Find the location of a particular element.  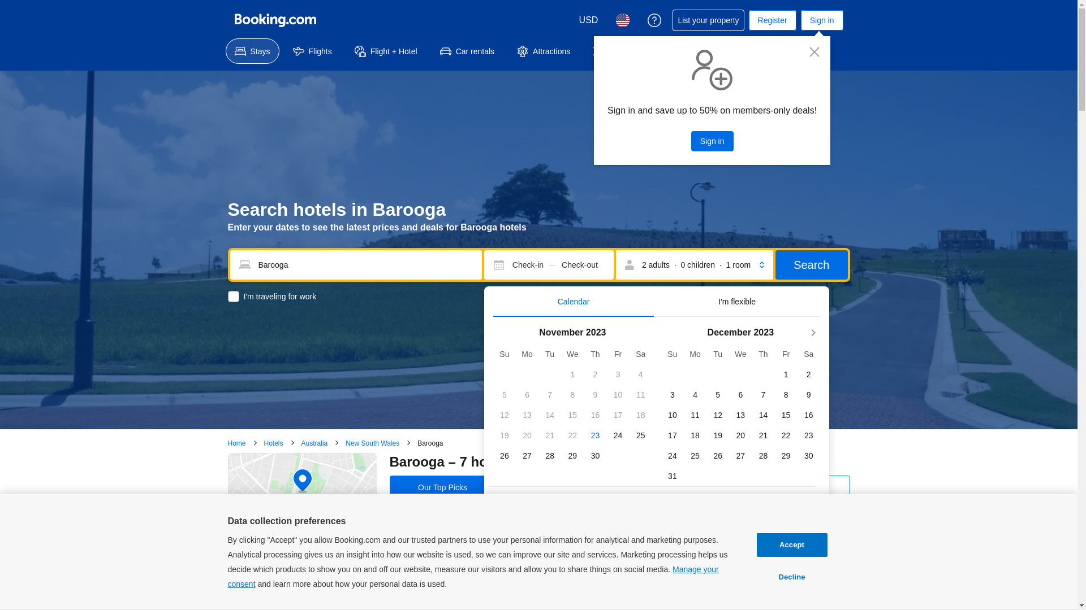

Attractions is located at coordinates (544, 51).